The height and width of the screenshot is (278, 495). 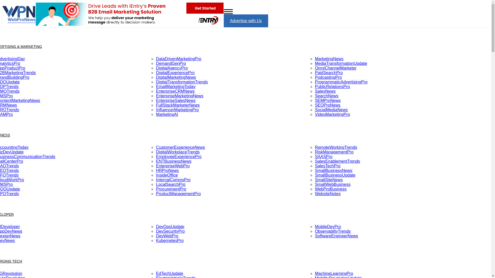 I want to click on DigitalExperiencePro, so click(x=175, y=73).